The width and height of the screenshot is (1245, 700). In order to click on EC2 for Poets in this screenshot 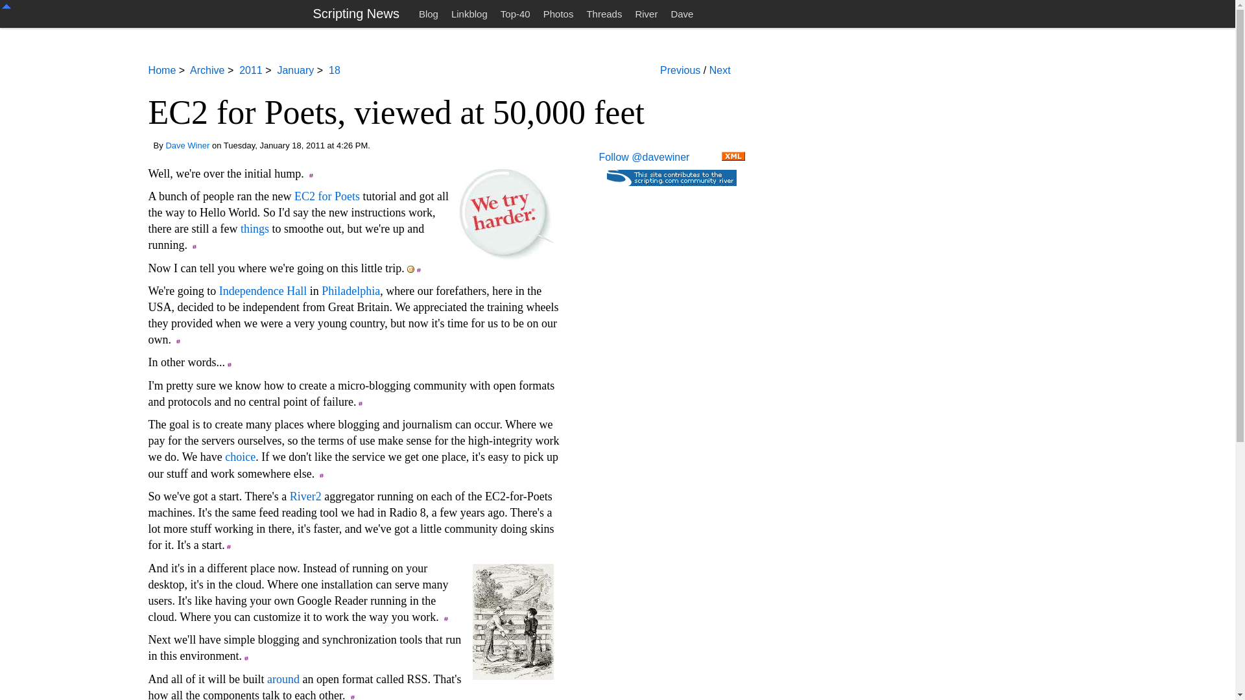, I will do `click(327, 196)`.